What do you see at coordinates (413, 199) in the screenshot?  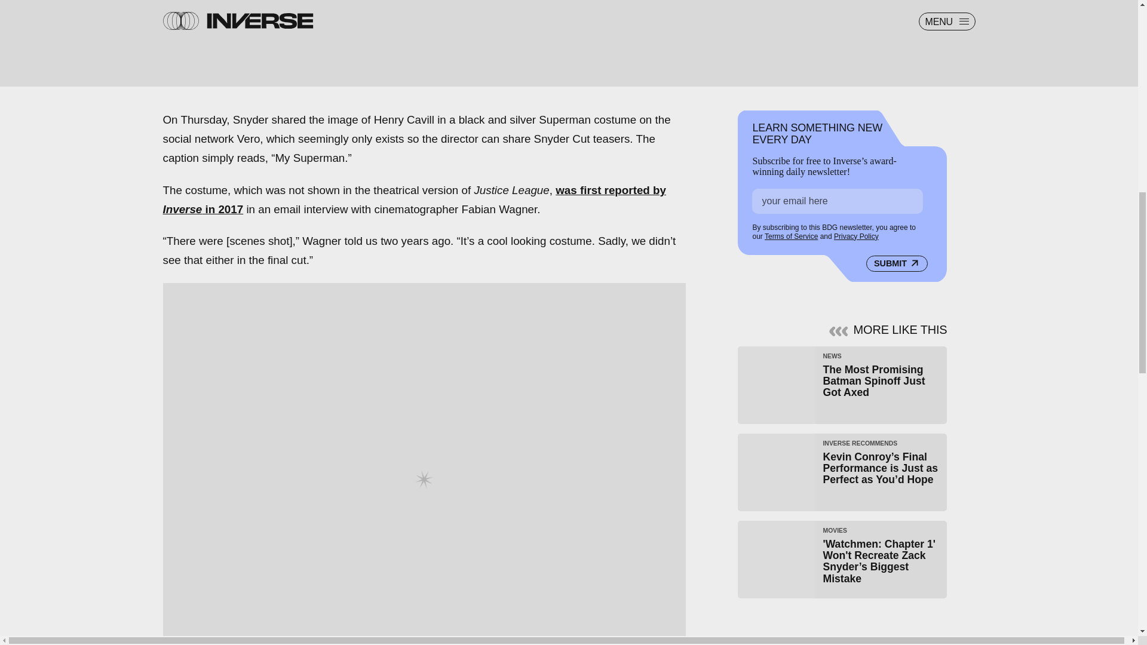 I see `was first reported by Inverse in 2017` at bounding box center [413, 199].